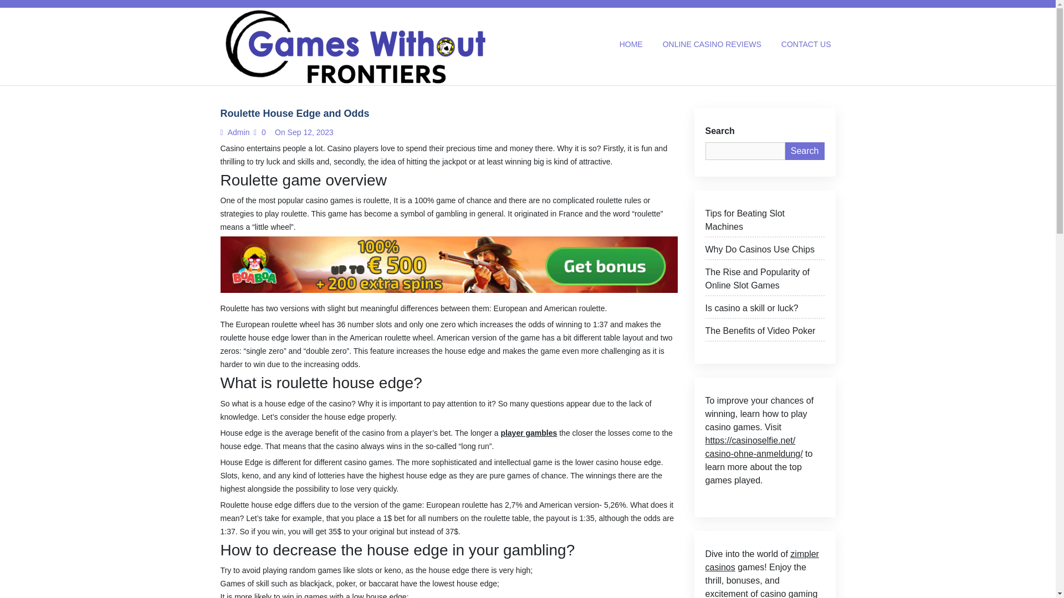 The image size is (1064, 598). Describe the element at coordinates (806, 44) in the screenshot. I see `CONTACT US` at that location.